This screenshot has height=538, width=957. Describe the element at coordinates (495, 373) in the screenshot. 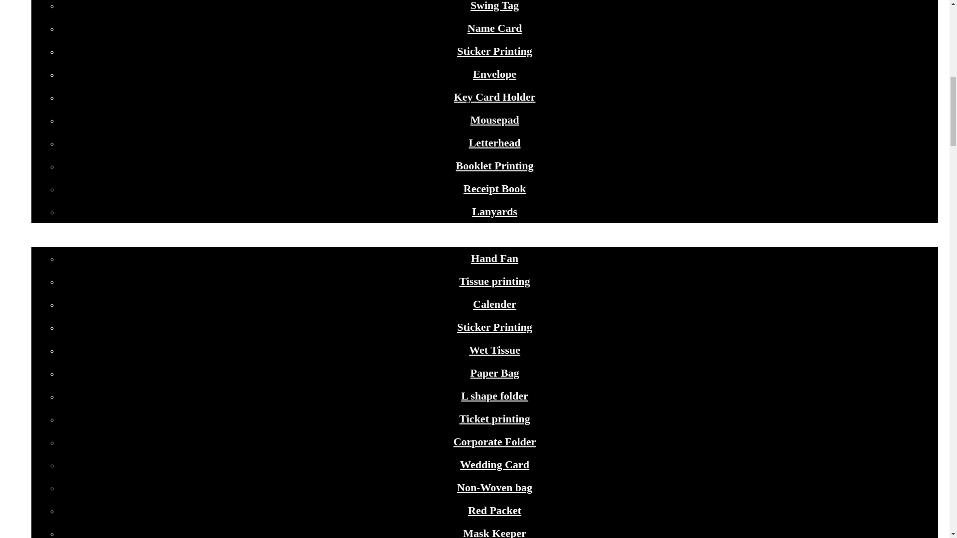

I see `Paper Bag` at that location.